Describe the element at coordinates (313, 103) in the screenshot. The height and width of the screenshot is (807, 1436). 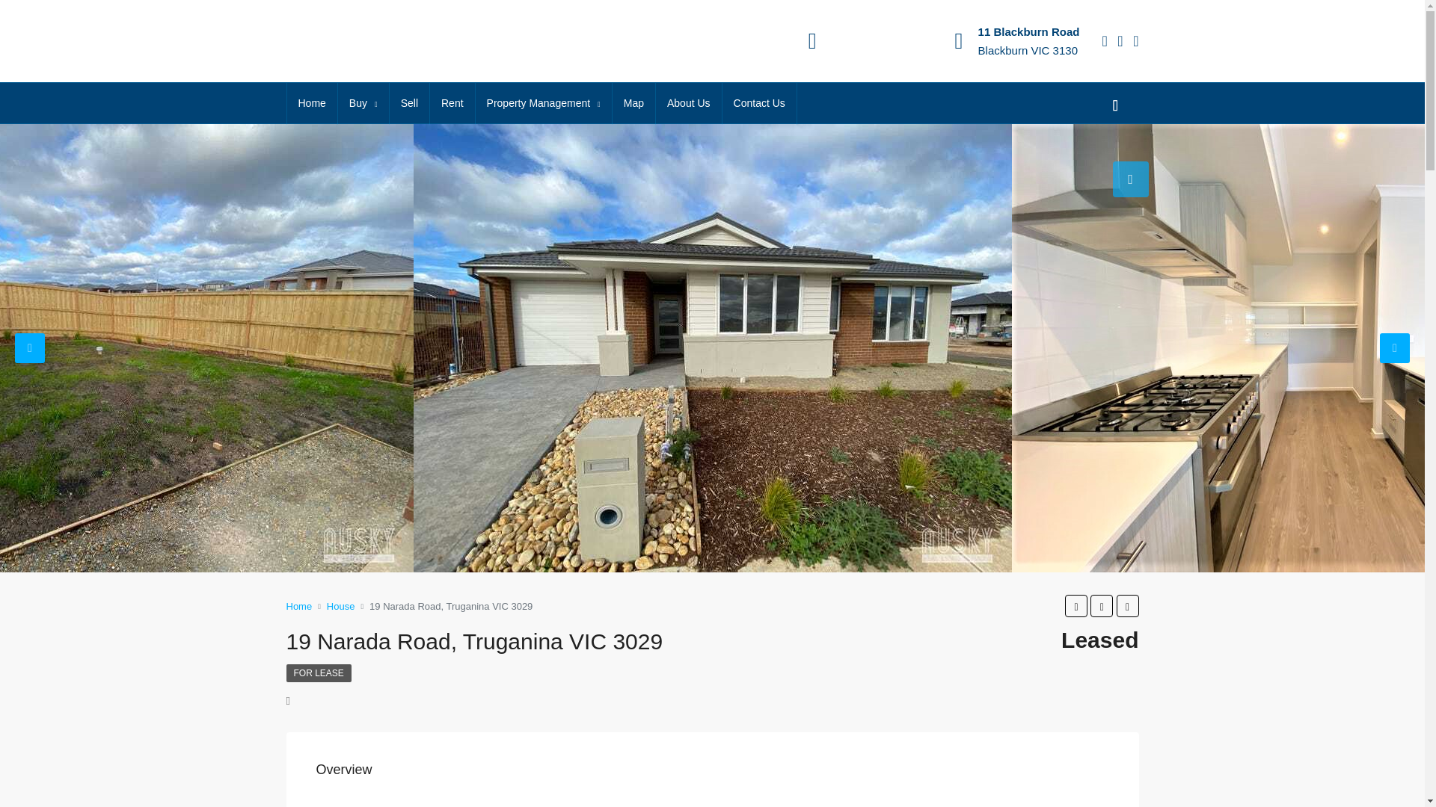
I see `Home` at that location.